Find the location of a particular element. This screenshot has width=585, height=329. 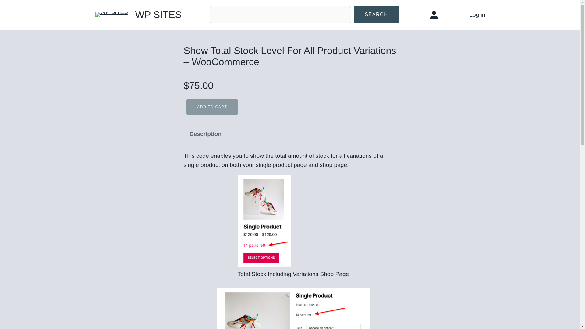

Log in is located at coordinates (477, 15).